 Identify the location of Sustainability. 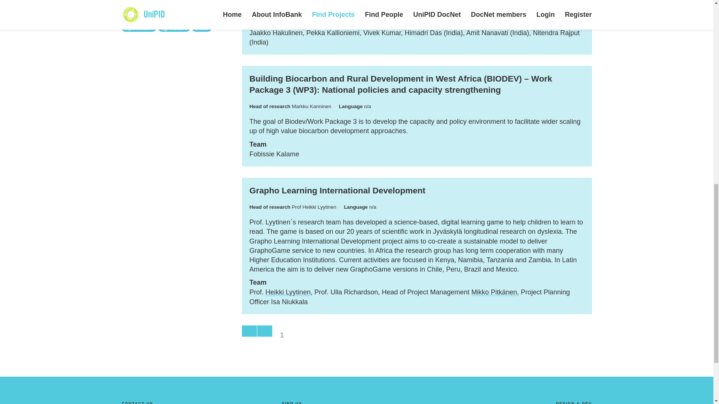
(199, 1).